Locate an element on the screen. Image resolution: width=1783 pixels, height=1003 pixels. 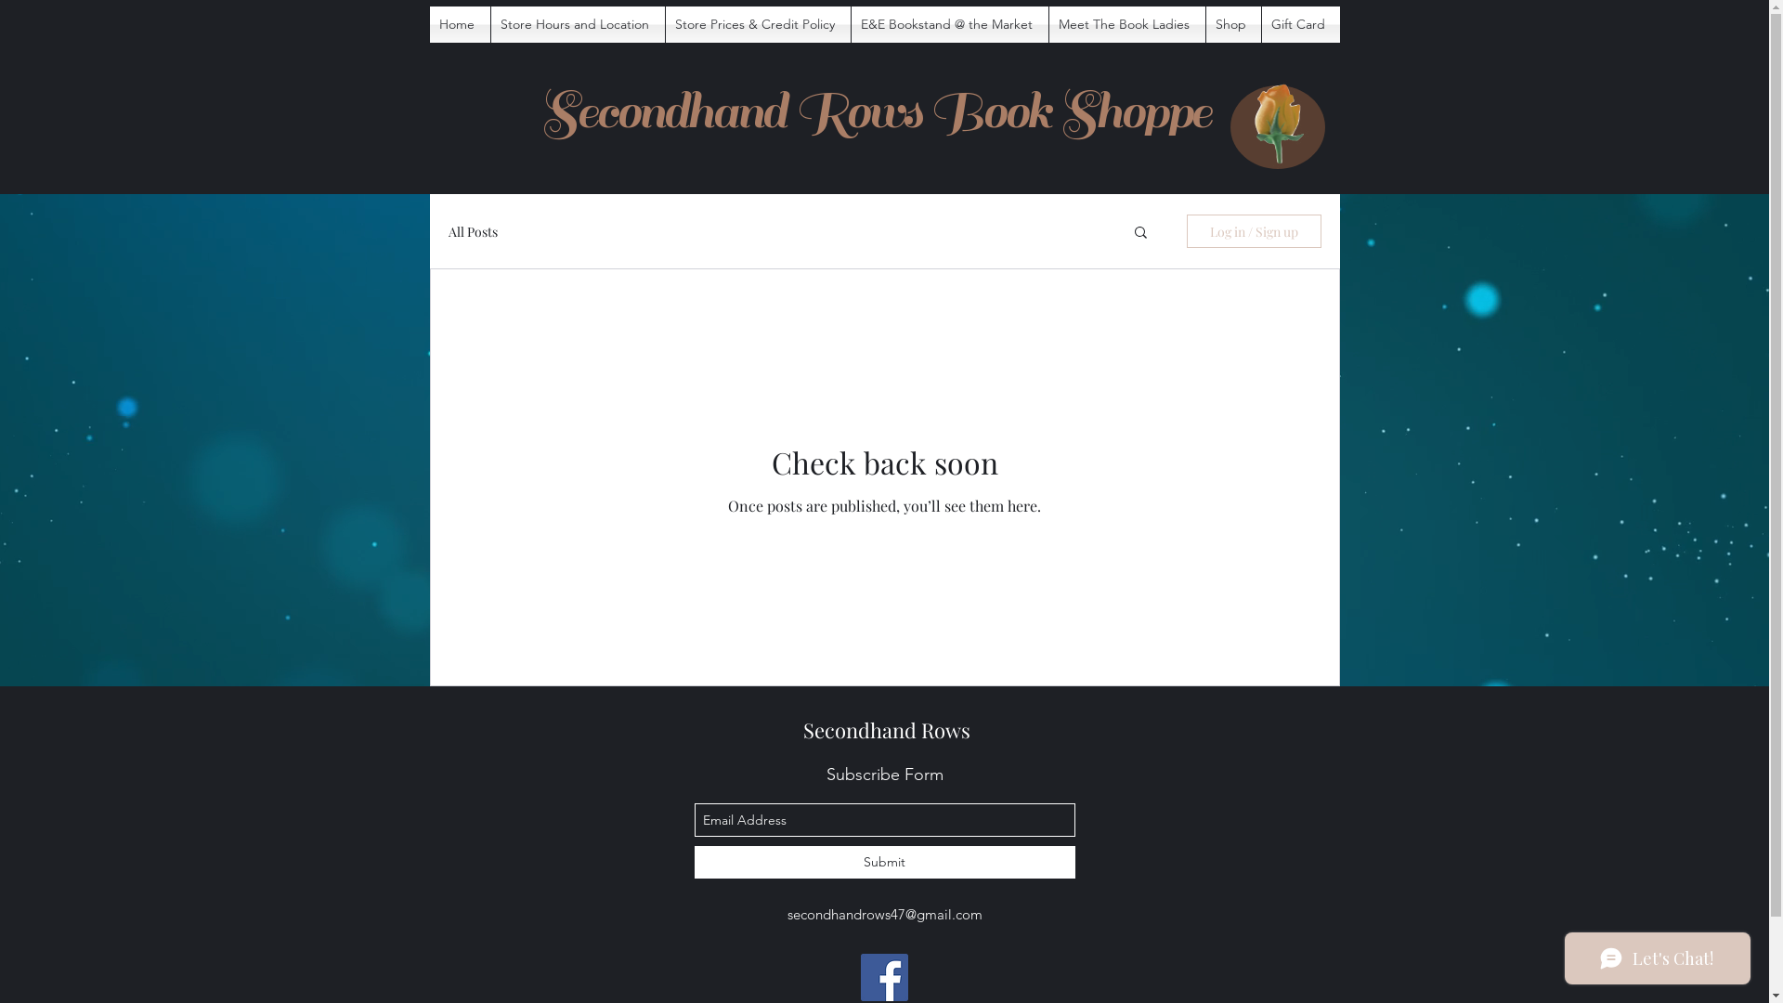
Secondhand Rows is located at coordinates (886, 730).